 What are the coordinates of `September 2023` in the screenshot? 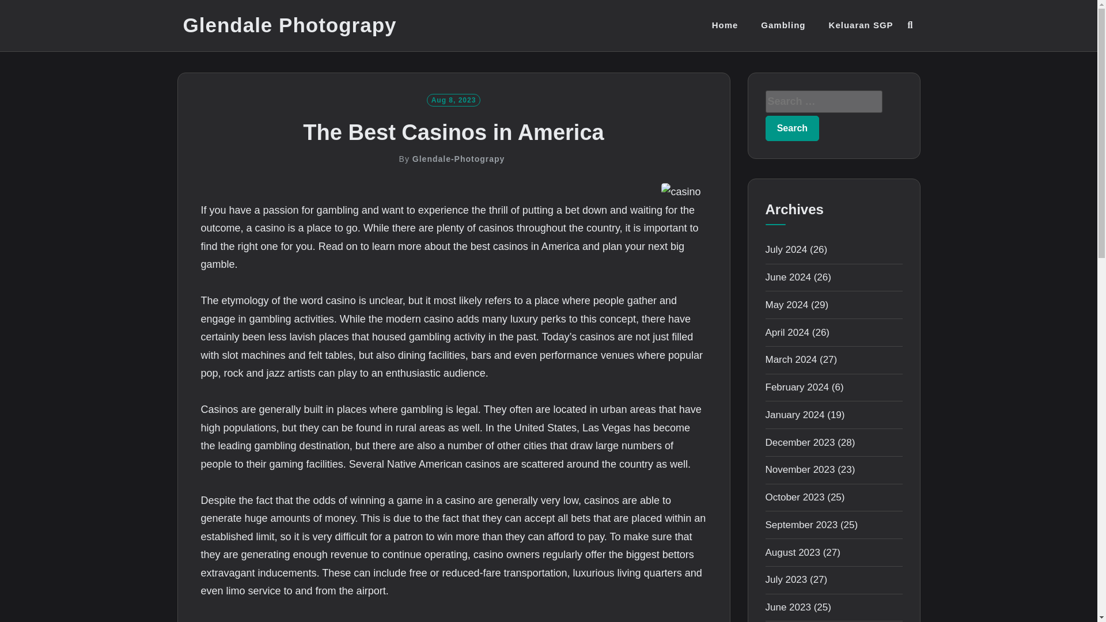 It's located at (801, 525).